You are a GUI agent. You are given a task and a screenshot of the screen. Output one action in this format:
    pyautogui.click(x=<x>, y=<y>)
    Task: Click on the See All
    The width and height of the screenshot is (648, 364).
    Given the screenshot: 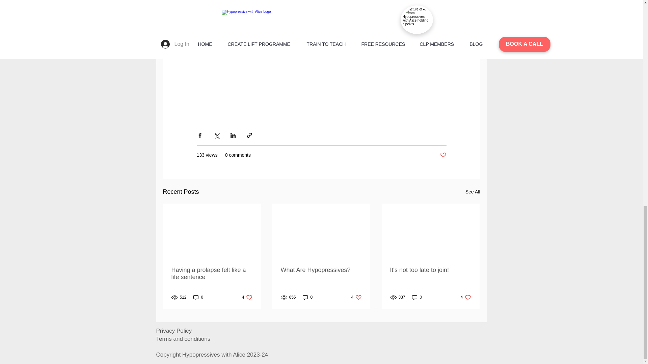 What is the action you would take?
    pyautogui.click(x=473, y=192)
    